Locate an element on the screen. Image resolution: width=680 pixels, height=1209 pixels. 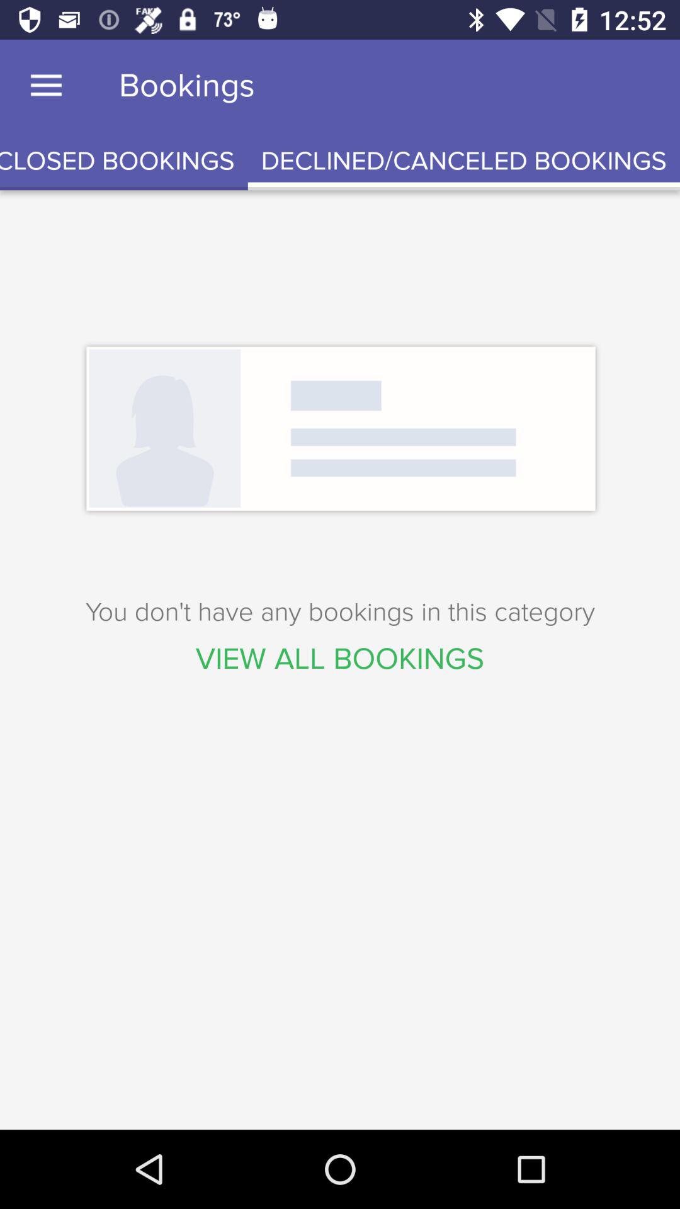
click the item next to the bookings is located at coordinates (46, 86).